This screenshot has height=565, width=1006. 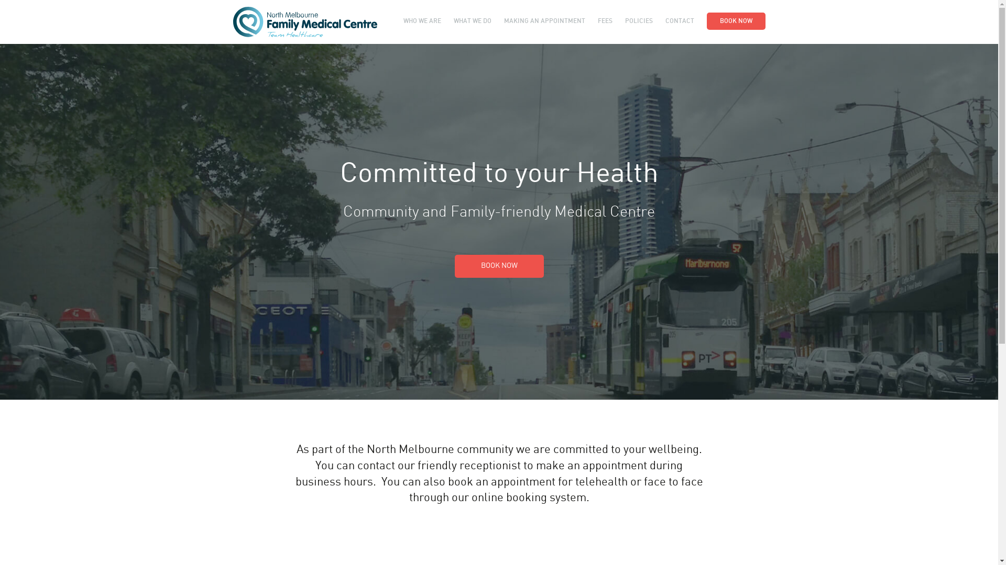 I want to click on BOOK NOW, so click(x=499, y=266).